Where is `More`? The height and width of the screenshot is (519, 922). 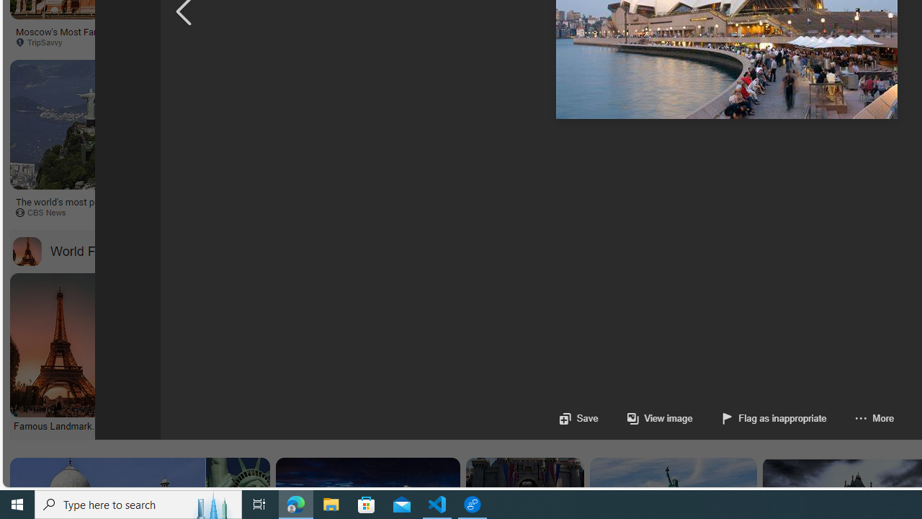 More is located at coordinates (860, 418).